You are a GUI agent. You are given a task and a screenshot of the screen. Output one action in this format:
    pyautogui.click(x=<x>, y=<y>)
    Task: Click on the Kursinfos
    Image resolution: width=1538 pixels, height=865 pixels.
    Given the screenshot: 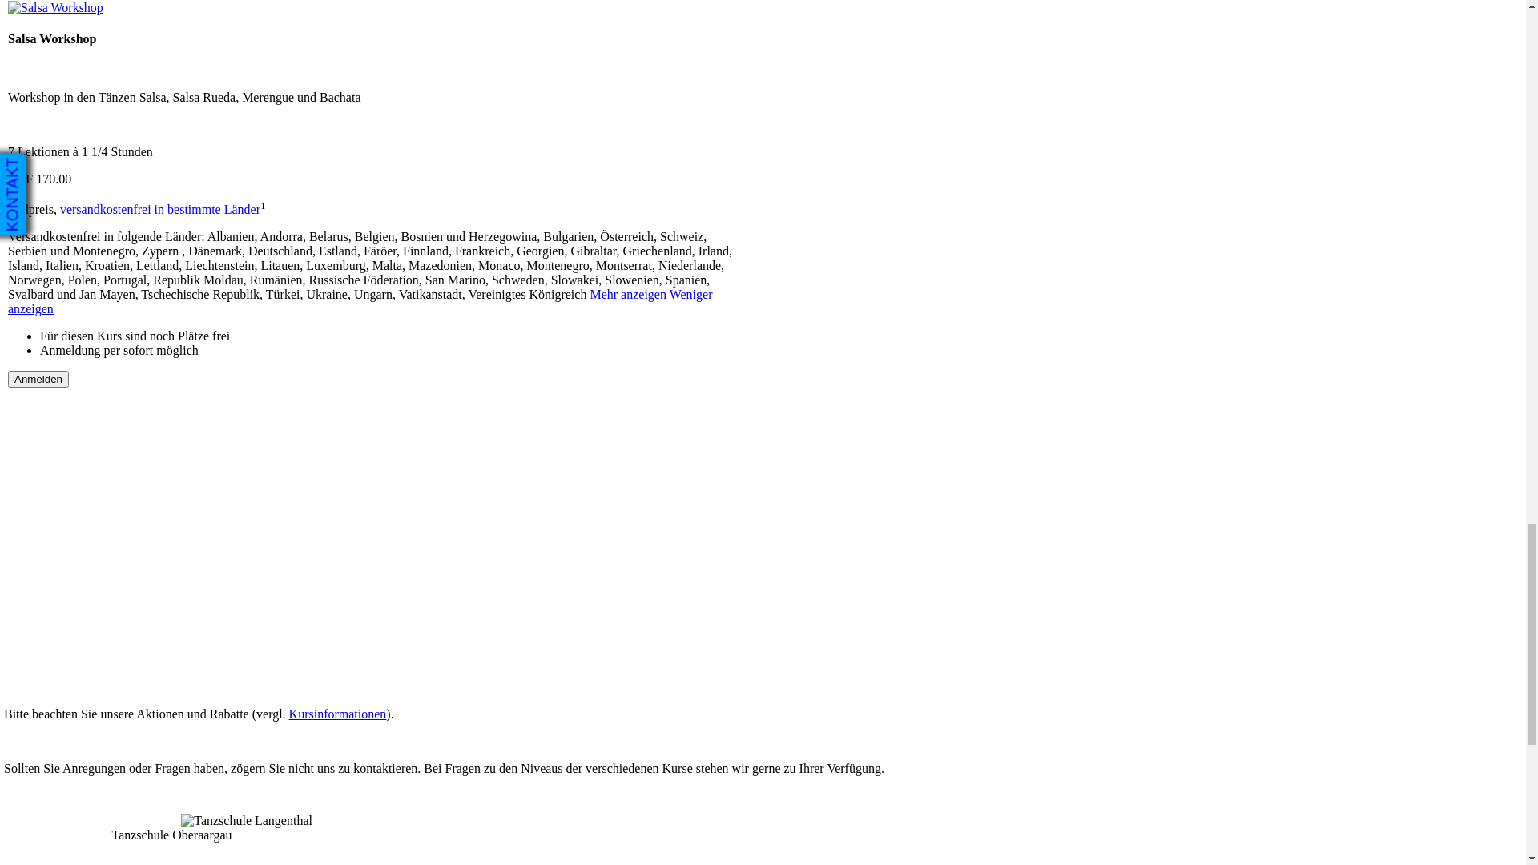 What is the action you would take?
    pyautogui.click(x=58, y=581)
    